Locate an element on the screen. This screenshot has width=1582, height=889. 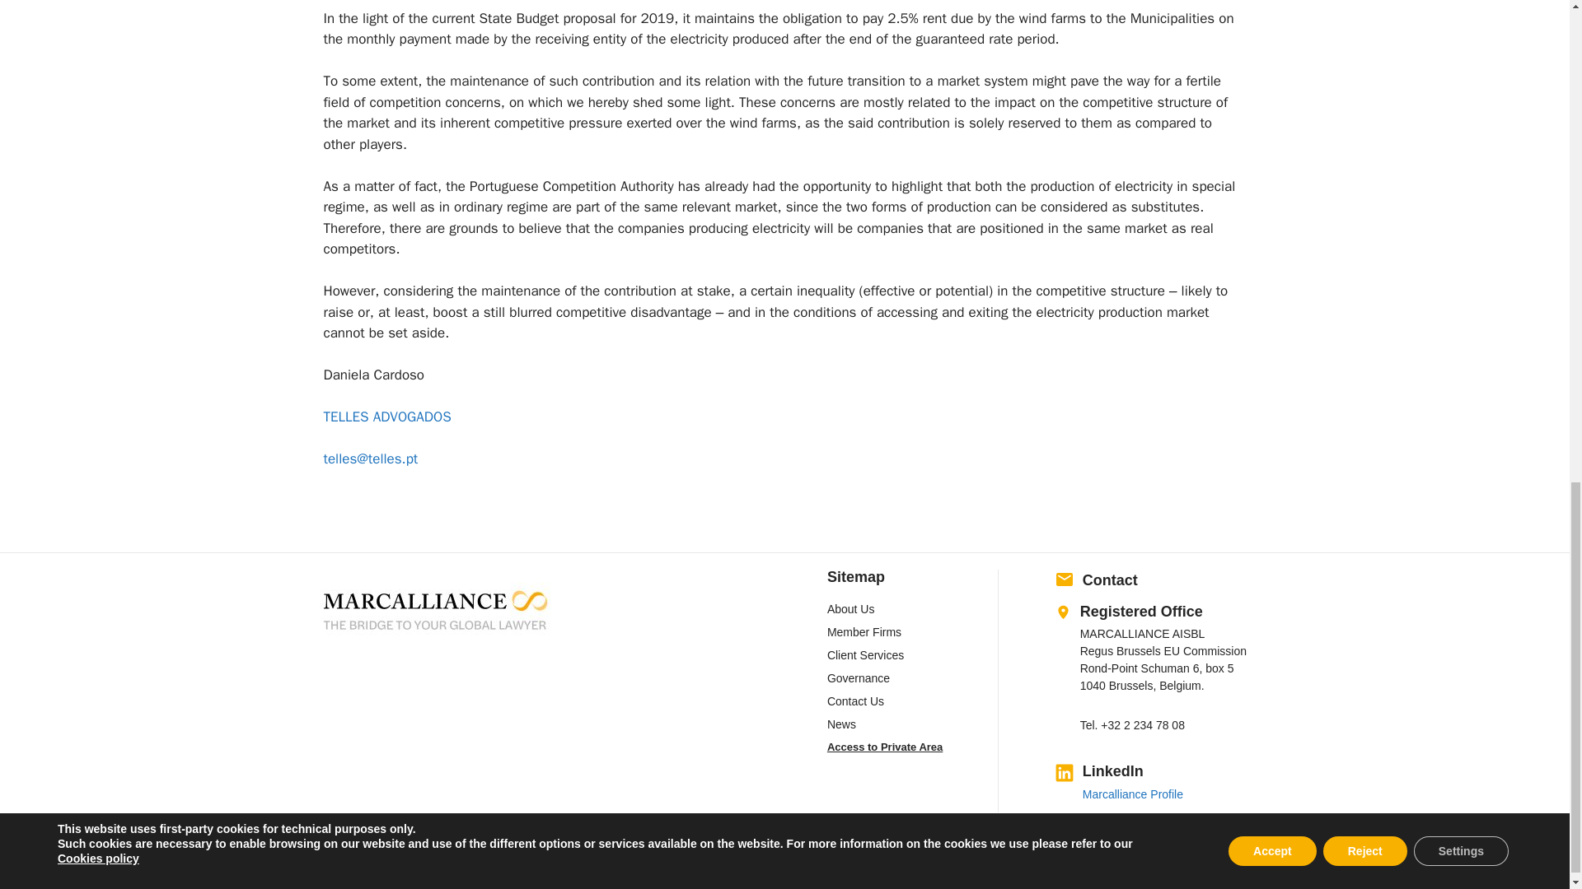
Contact is located at coordinates (1109, 579).